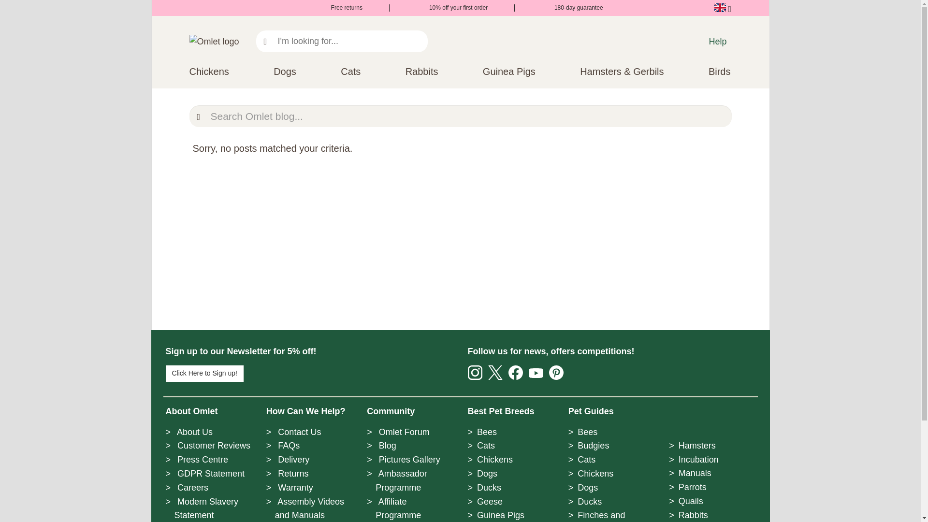  Describe the element at coordinates (340, 7) in the screenshot. I see `Free returns` at that location.